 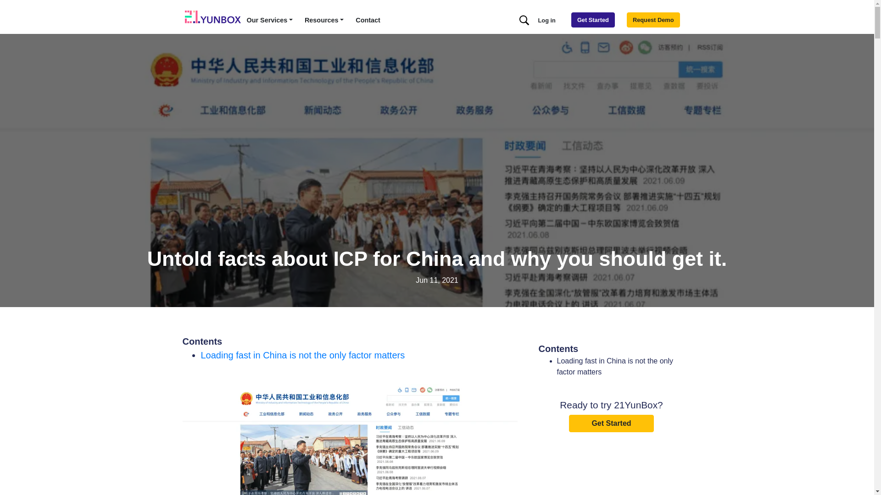 What do you see at coordinates (611, 423) in the screenshot?
I see `Get Started` at bounding box center [611, 423].